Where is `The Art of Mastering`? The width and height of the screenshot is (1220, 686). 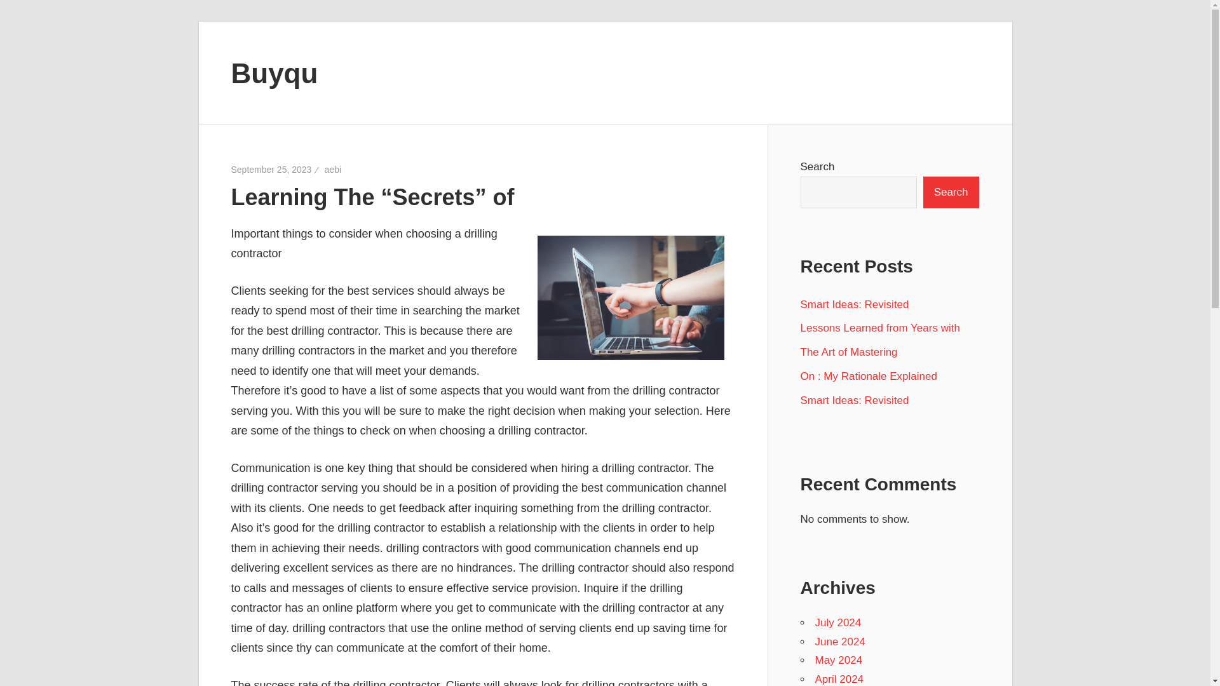
The Art of Mastering is located at coordinates (849, 352).